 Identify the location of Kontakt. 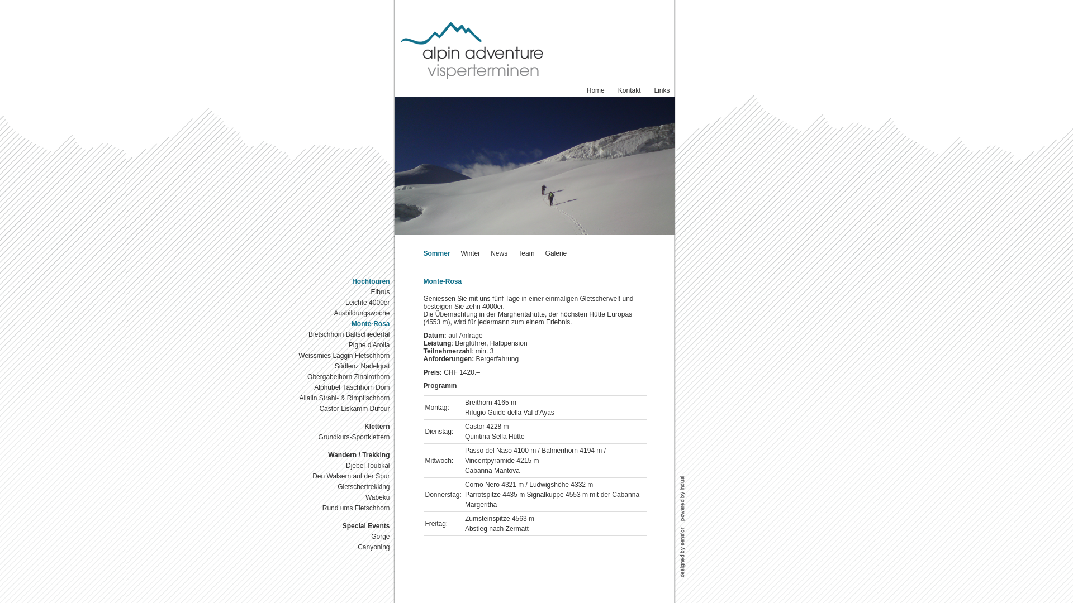
(629, 90).